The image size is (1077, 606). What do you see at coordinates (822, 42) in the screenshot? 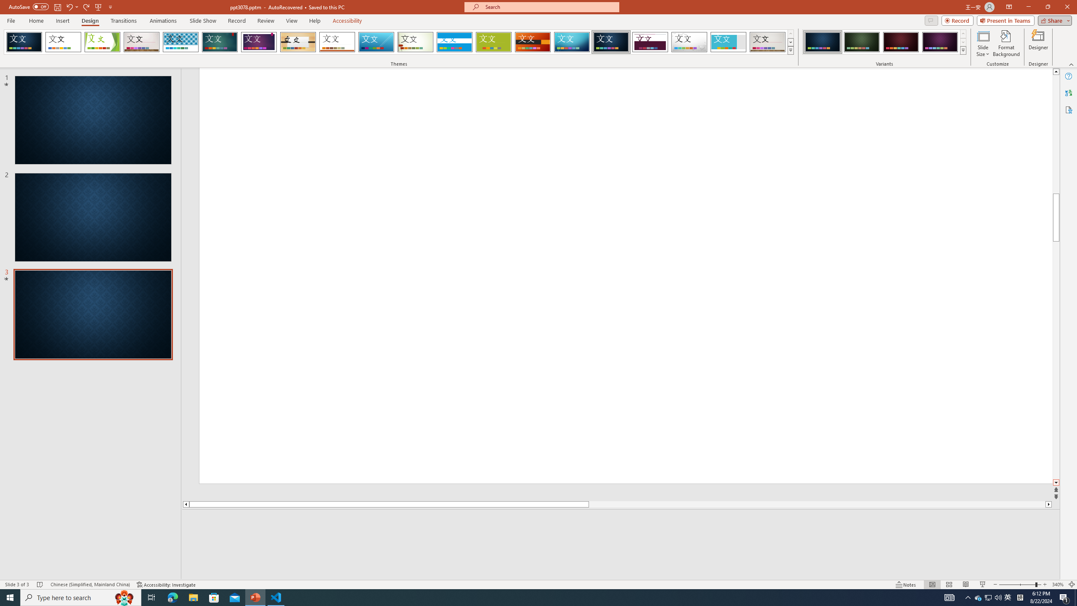
I see `Damask Variant 1` at bounding box center [822, 42].